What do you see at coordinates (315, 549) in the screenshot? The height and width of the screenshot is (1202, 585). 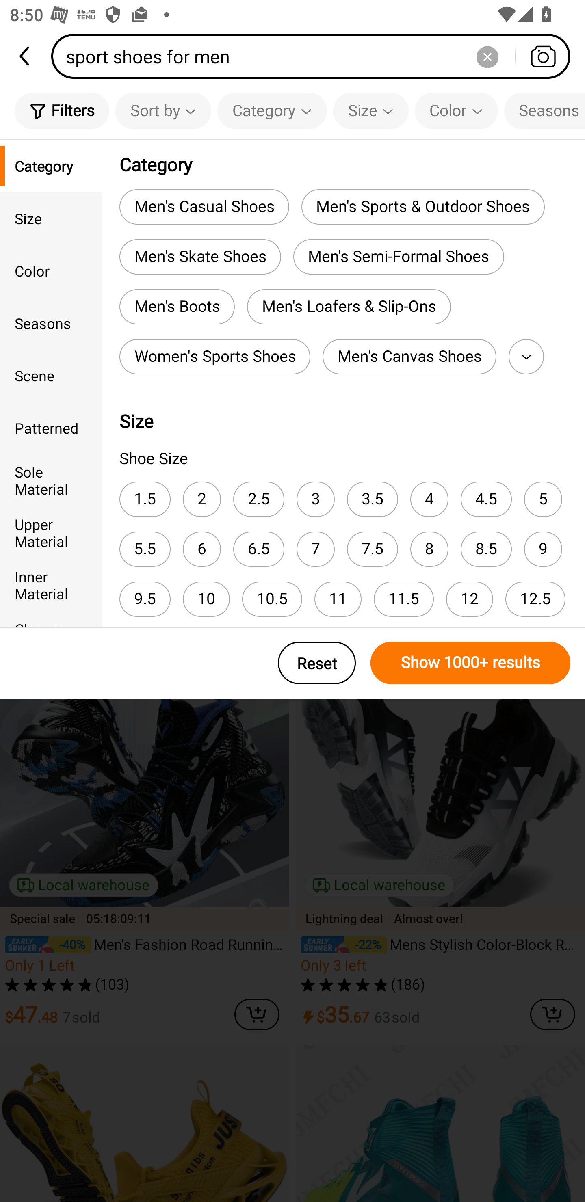 I see `7` at bounding box center [315, 549].